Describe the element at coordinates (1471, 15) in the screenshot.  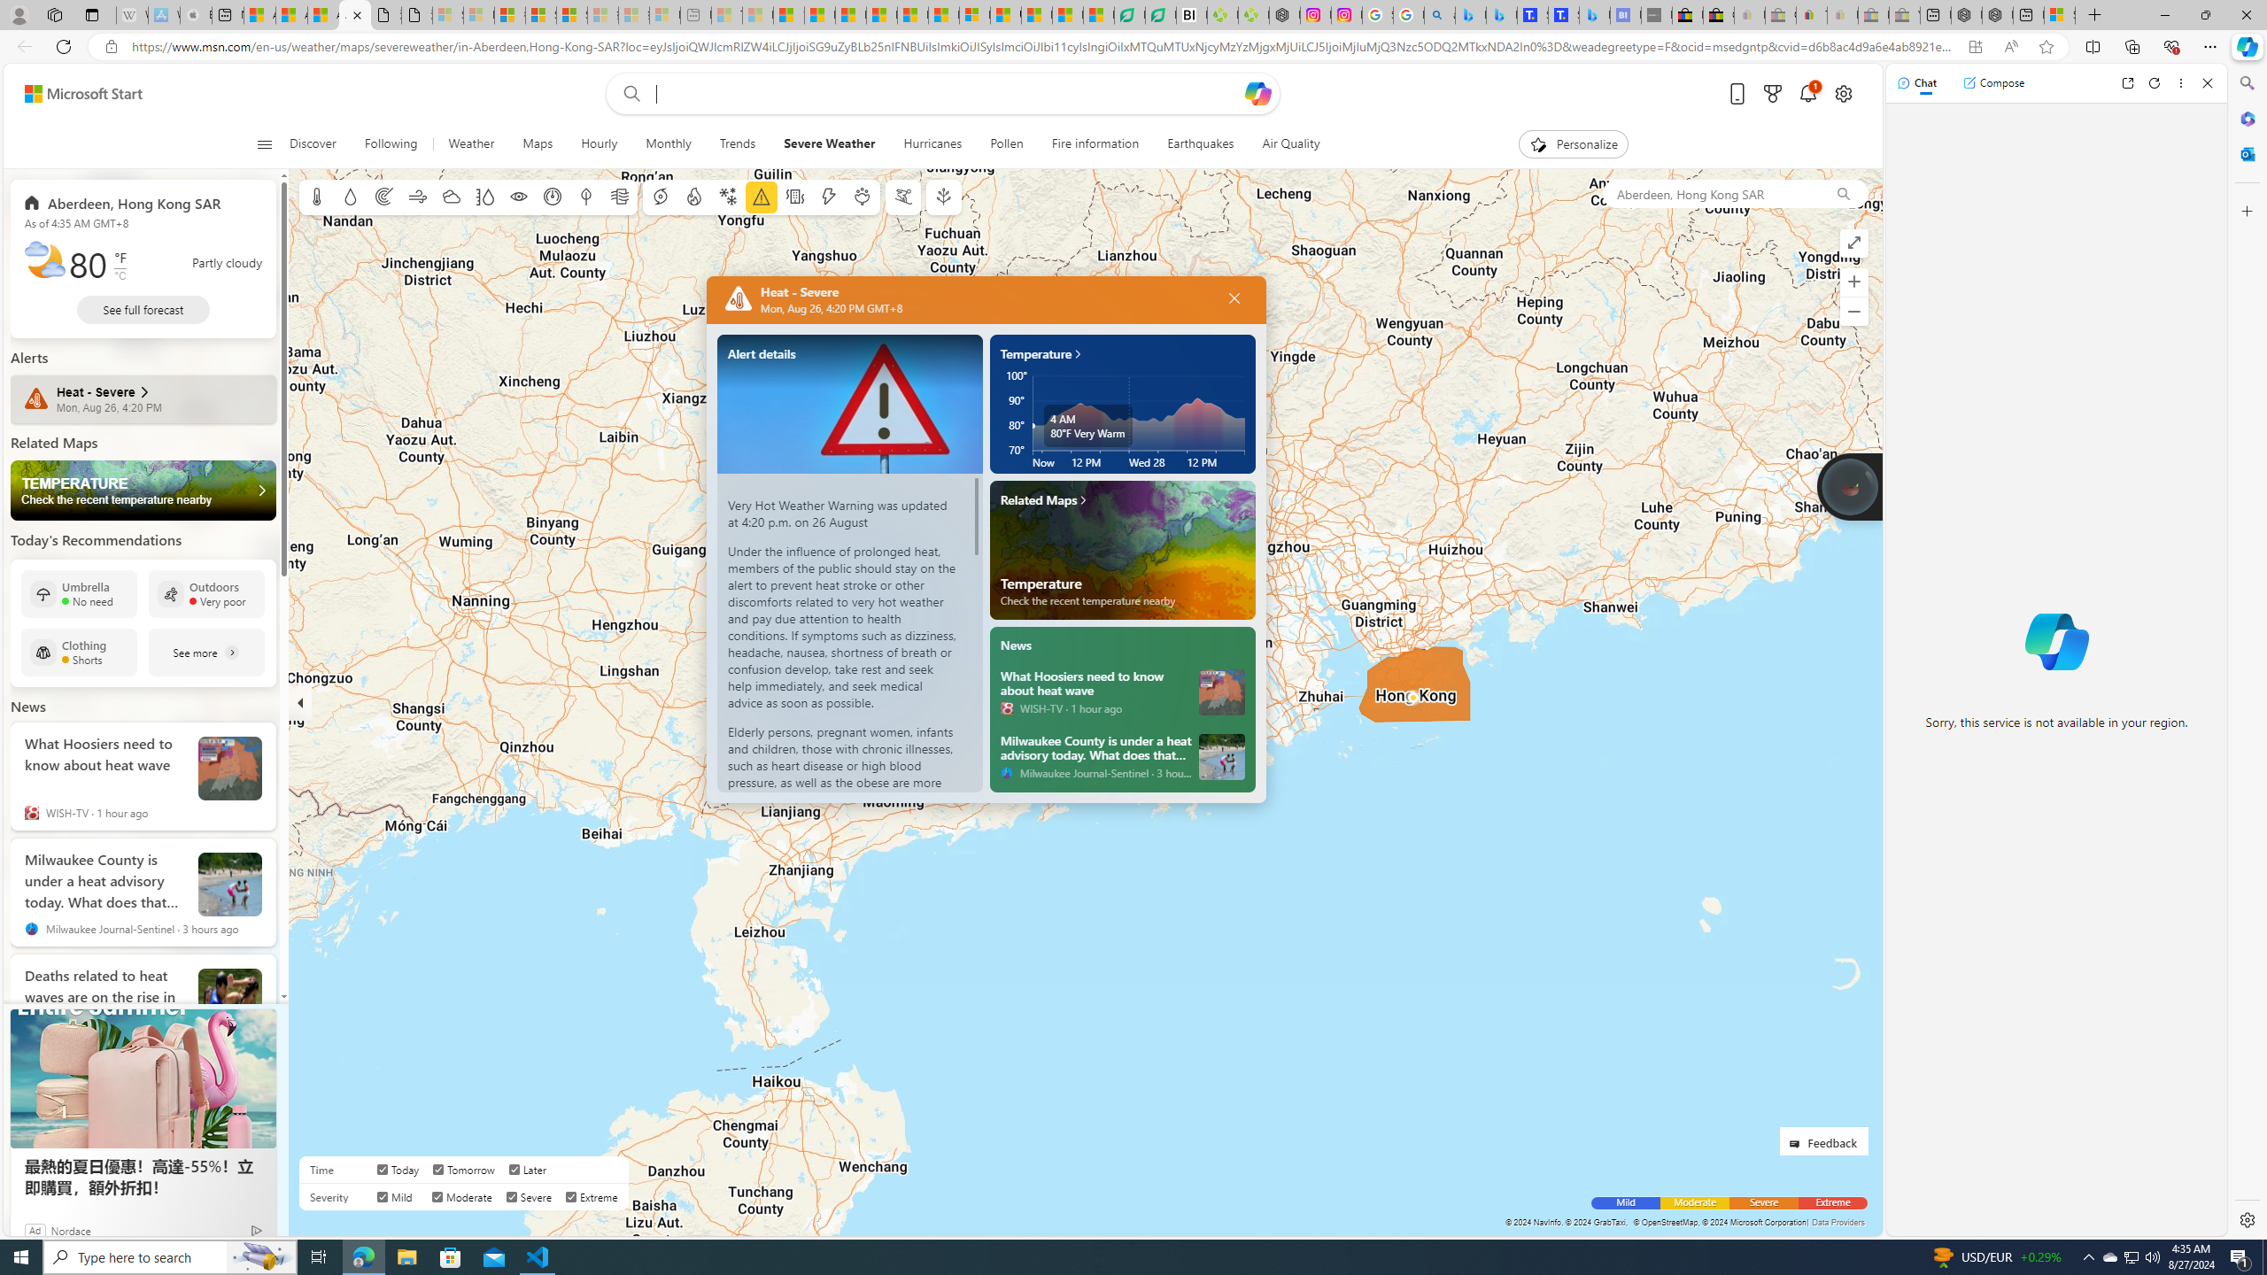
I see `Microsoft Bing Travel - Flights from Hong Kong to Bangkok` at that location.